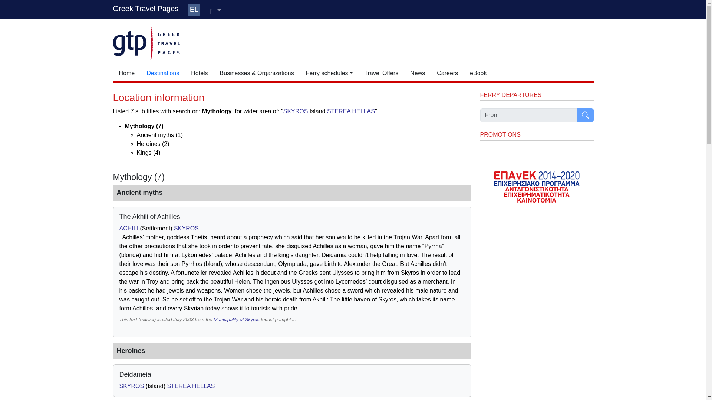  I want to click on User menu, so click(215, 10).